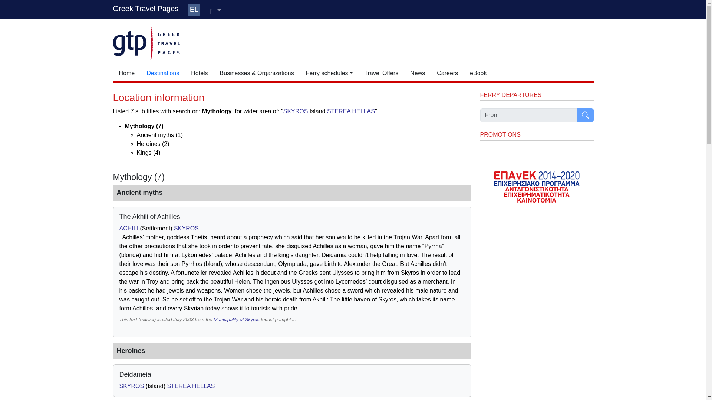  I want to click on User menu, so click(215, 10).